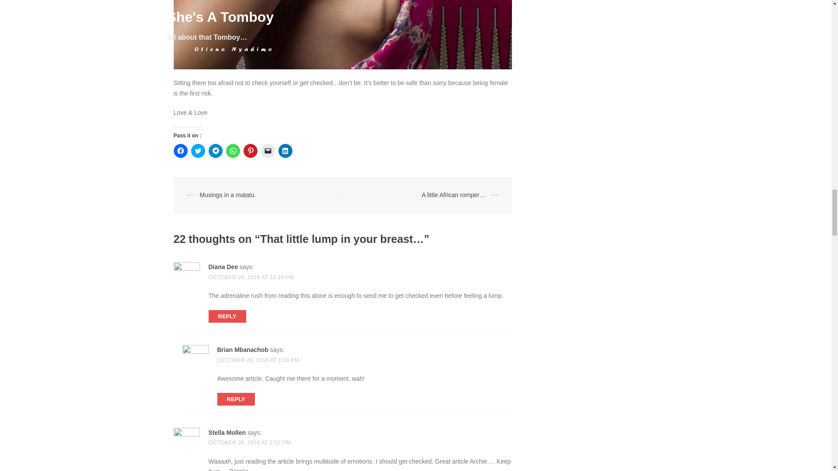  What do you see at coordinates (198, 151) in the screenshot?
I see `Click to share on Twitter` at bounding box center [198, 151].